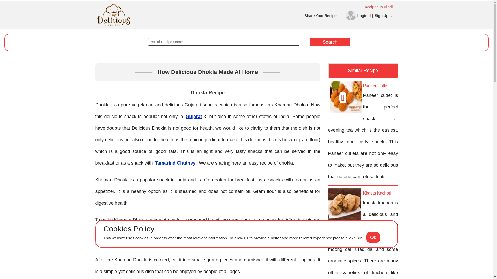  What do you see at coordinates (113, 15) in the screenshot?
I see `MyDelicious-Recipes.com` at bounding box center [113, 15].